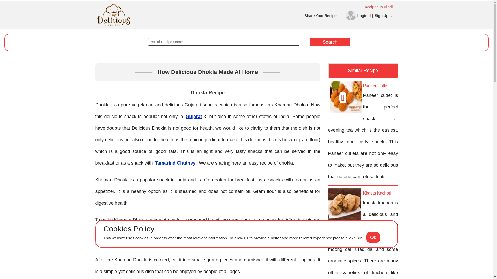  What do you see at coordinates (113, 15) in the screenshot?
I see `MyDelicious-Recipes.com` at bounding box center [113, 15].